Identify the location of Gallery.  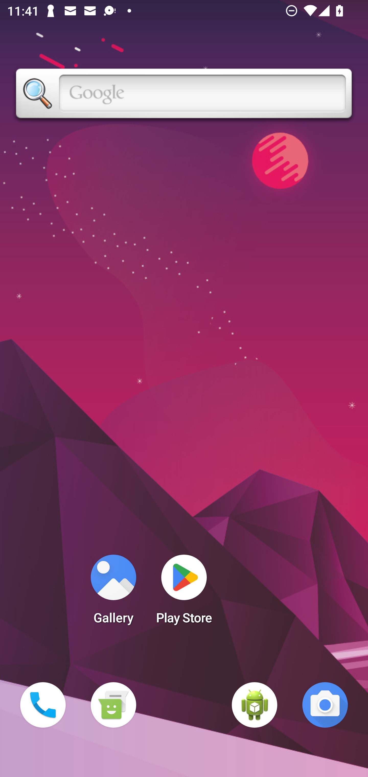
(113, 592).